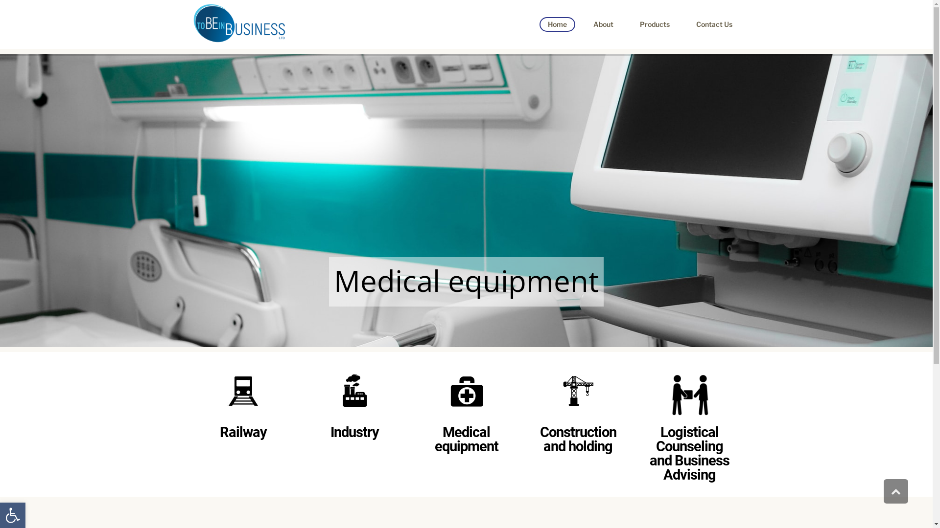 The width and height of the screenshot is (940, 528). What do you see at coordinates (466, 439) in the screenshot?
I see `Medical equipment` at bounding box center [466, 439].